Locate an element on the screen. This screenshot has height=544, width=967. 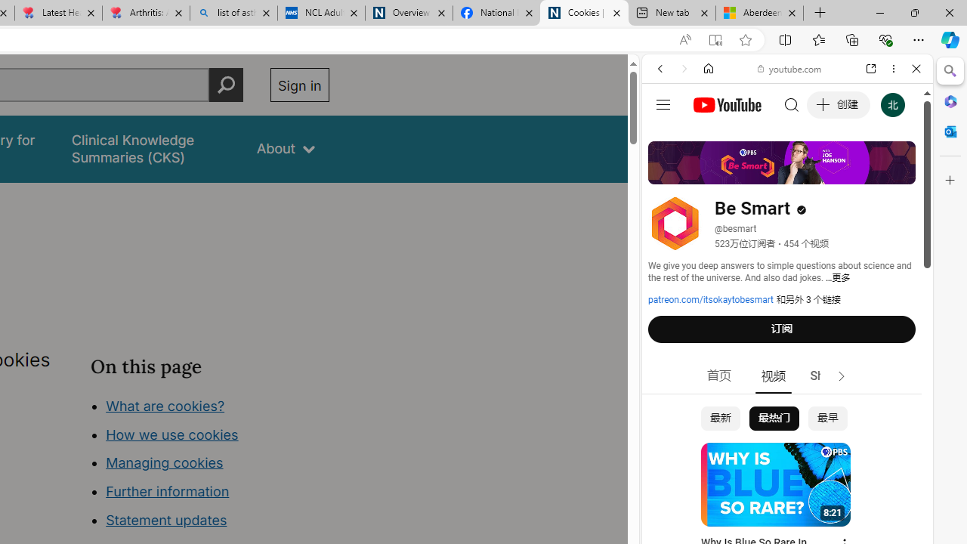
Further information is located at coordinates (168, 491).